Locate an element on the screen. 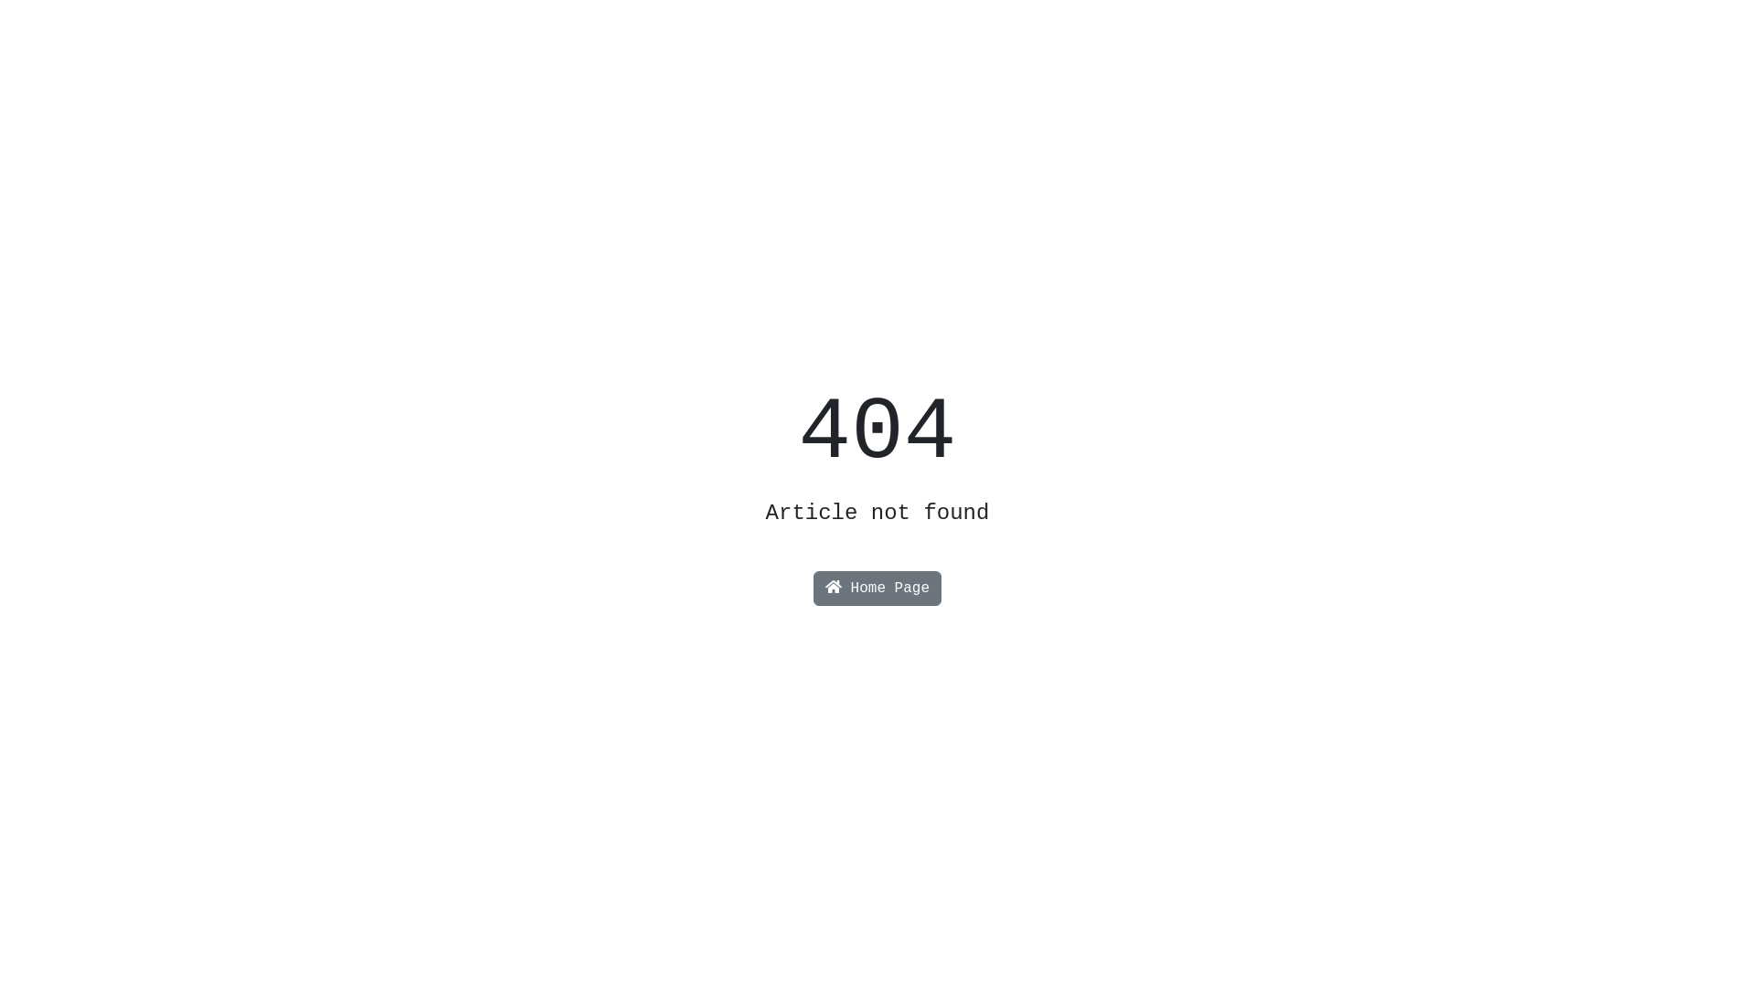 This screenshot has width=1755, height=987. Home Page is located at coordinates (877, 589).